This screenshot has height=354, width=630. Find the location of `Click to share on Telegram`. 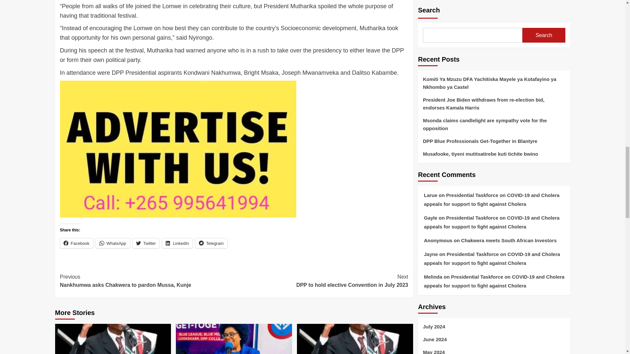

Click to share on Telegram is located at coordinates (113, 243).